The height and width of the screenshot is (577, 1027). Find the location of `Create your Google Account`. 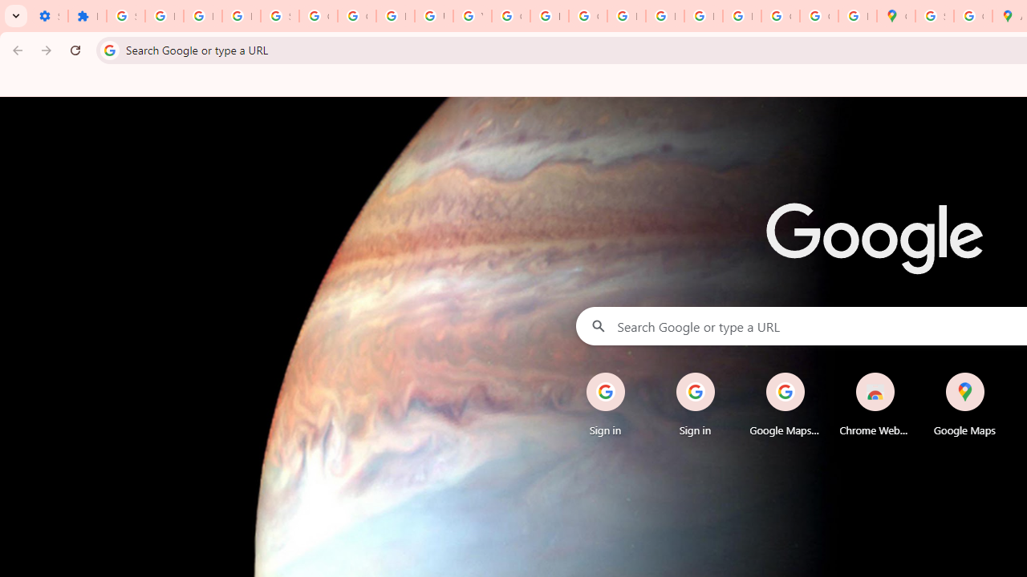

Create your Google Account is located at coordinates (972, 16).